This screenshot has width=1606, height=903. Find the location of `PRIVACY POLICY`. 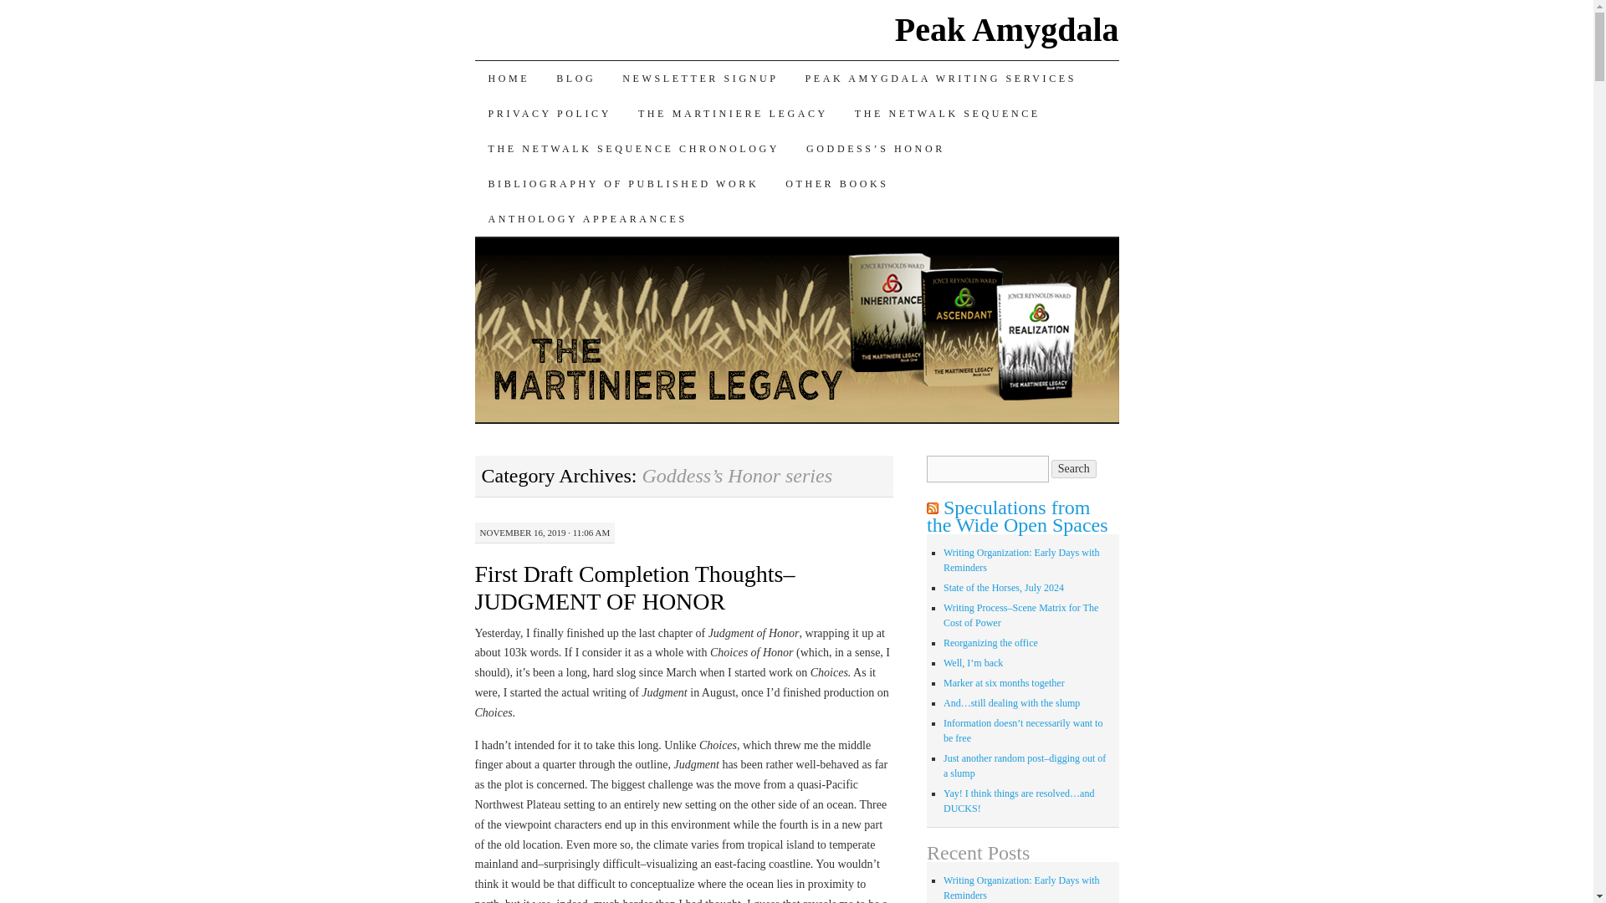

PRIVACY POLICY is located at coordinates (550, 113).